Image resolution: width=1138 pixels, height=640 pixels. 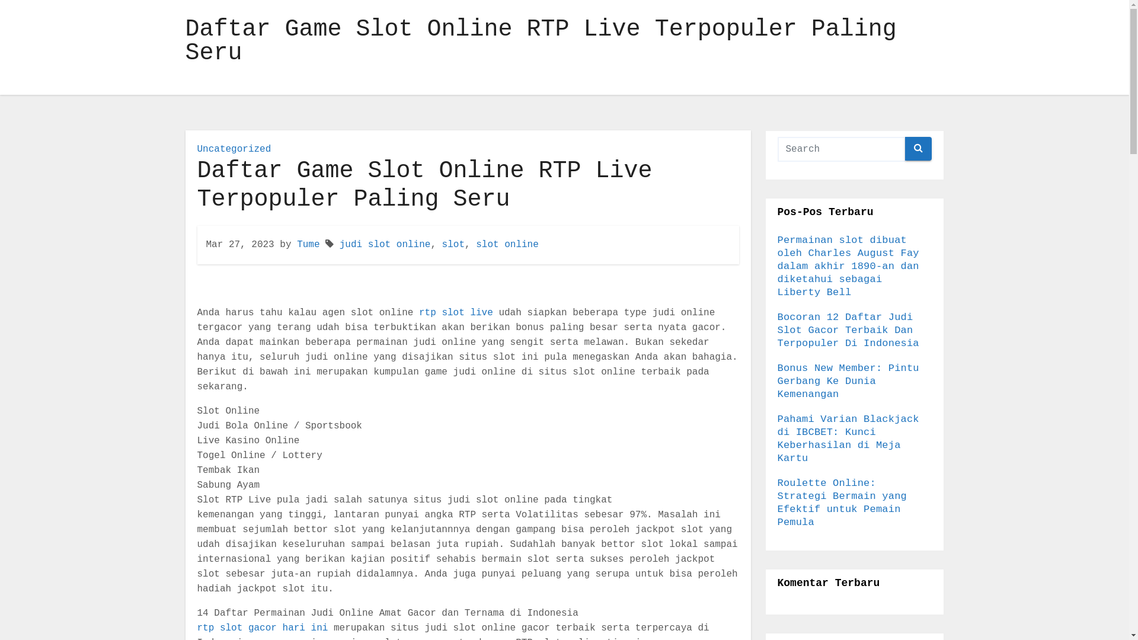 I want to click on rtp slot live, so click(x=456, y=313).